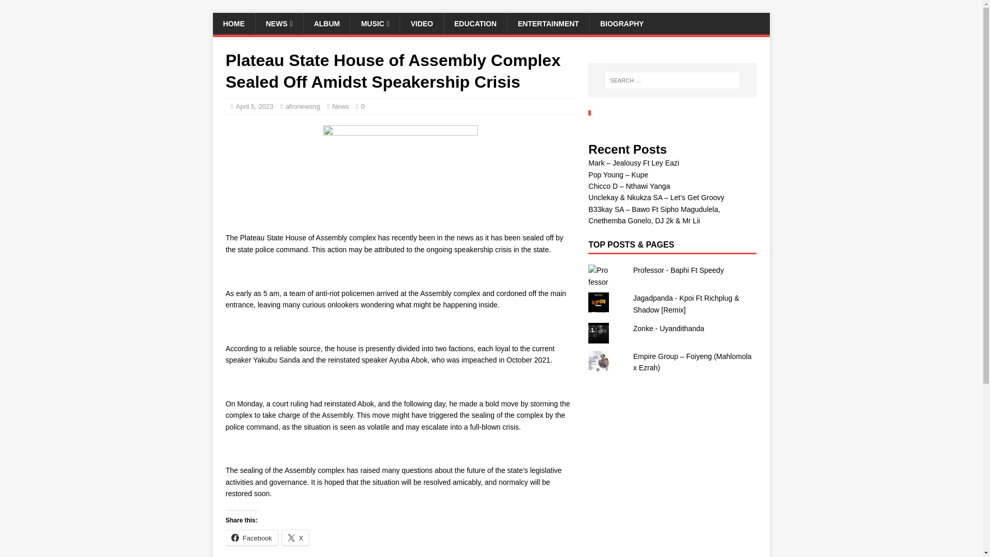  What do you see at coordinates (668, 328) in the screenshot?
I see `Zonke - Uyandithanda` at bounding box center [668, 328].